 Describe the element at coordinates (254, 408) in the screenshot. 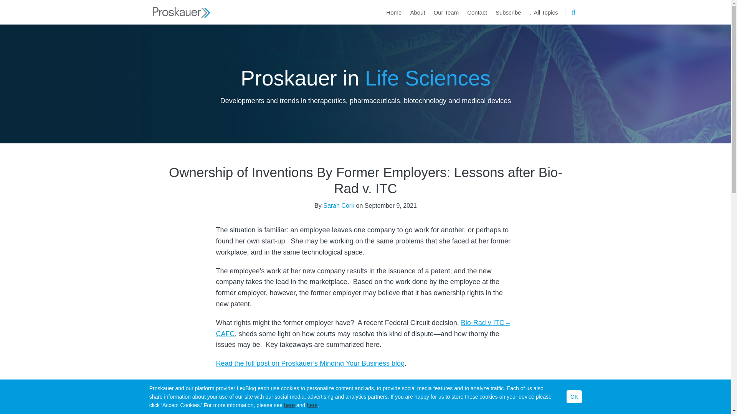

I see `Bio-Rad v. ITC` at that location.